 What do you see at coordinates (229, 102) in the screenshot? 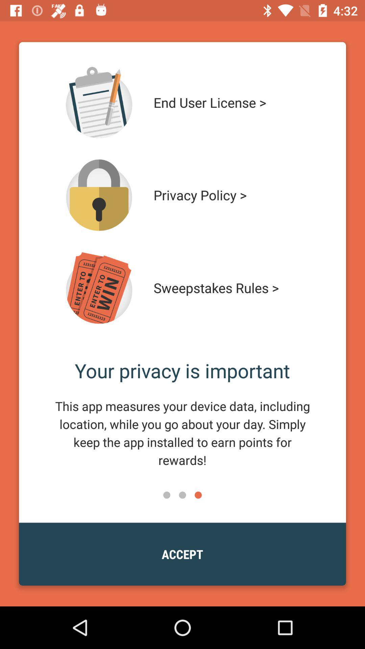
I see `click end user license > item` at bounding box center [229, 102].